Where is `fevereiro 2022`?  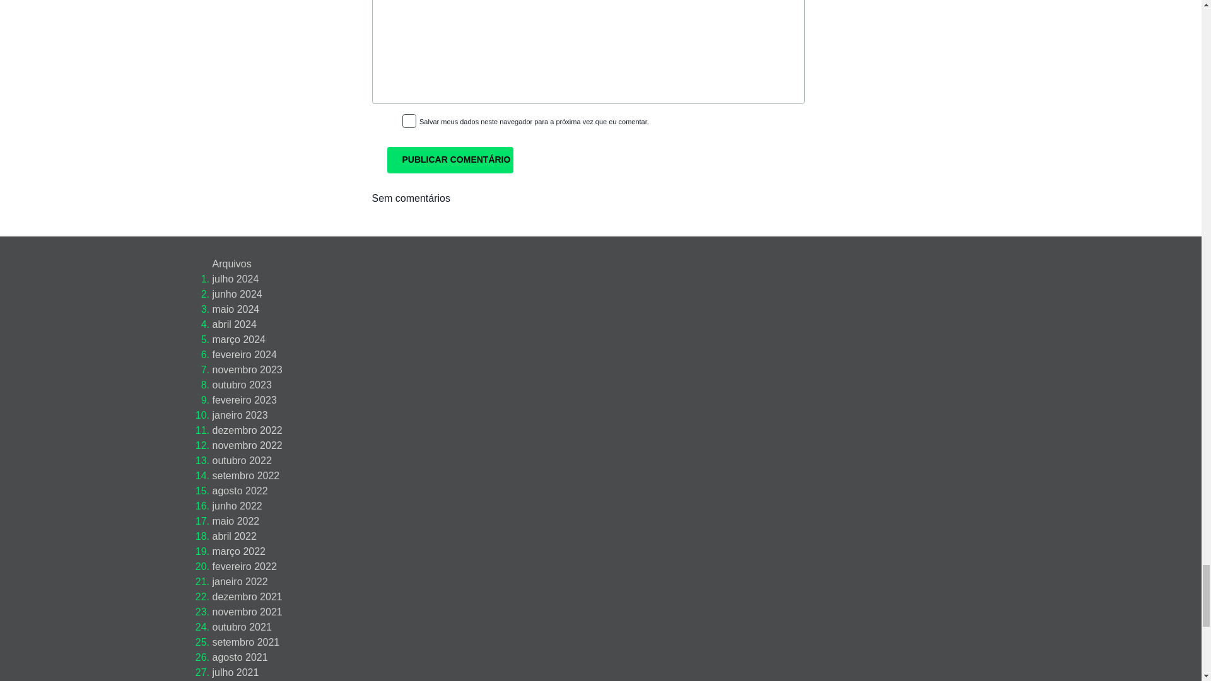
fevereiro 2022 is located at coordinates (243, 566).